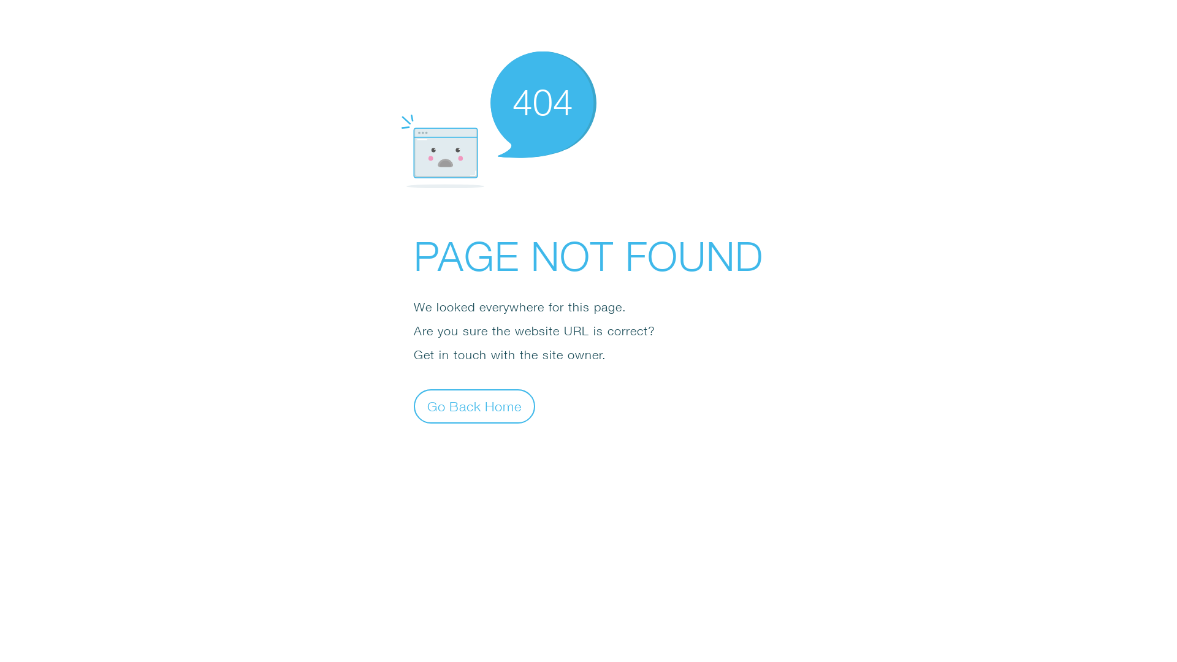 Image resolution: width=1177 pixels, height=662 pixels. Describe the element at coordinates (474, 406) in the screenshot. I see `Go Back Home` at that location.